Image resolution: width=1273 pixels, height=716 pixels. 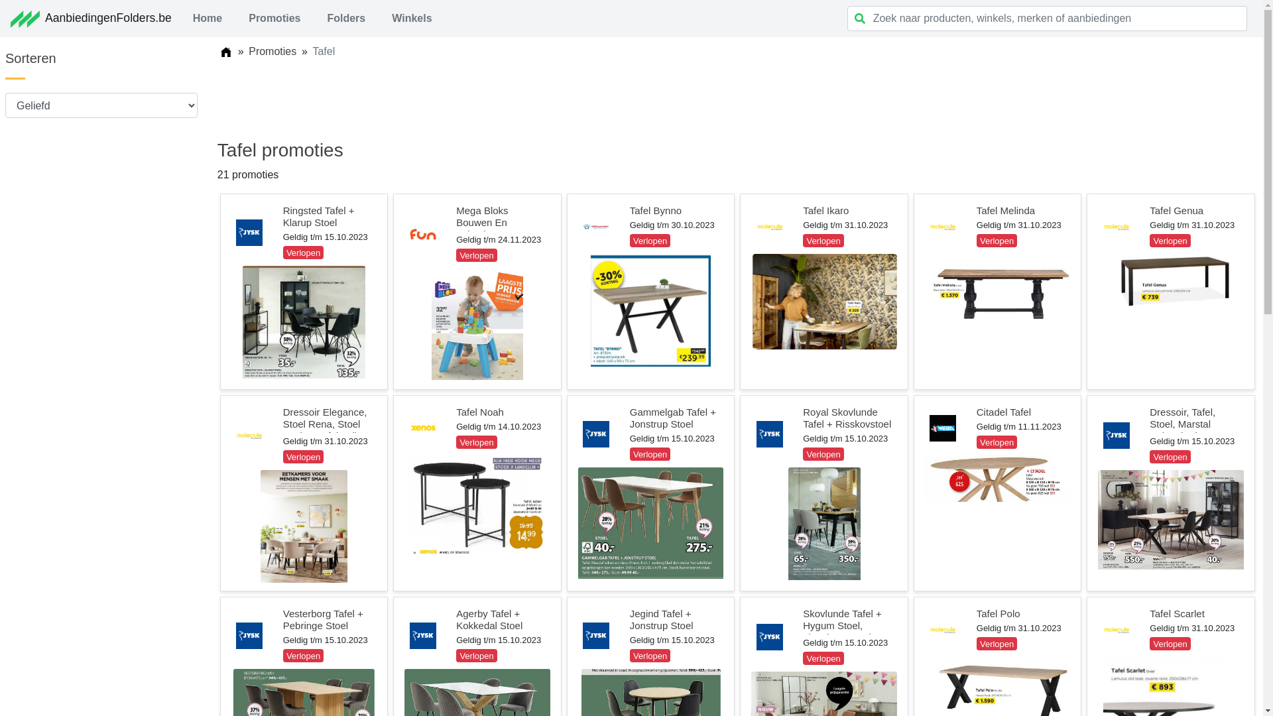 What do you see at coordinates (662, 619) in the screenshot?
I see `Jegind Tafel + Jonstrup Stoel` at bounding box center [662, 619].